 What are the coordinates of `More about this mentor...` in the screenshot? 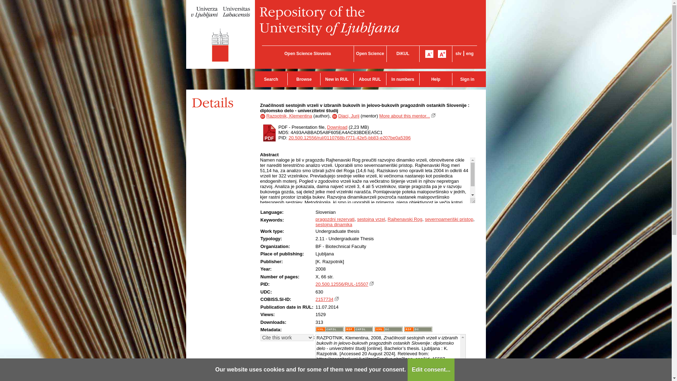 It's located at (404, 116).